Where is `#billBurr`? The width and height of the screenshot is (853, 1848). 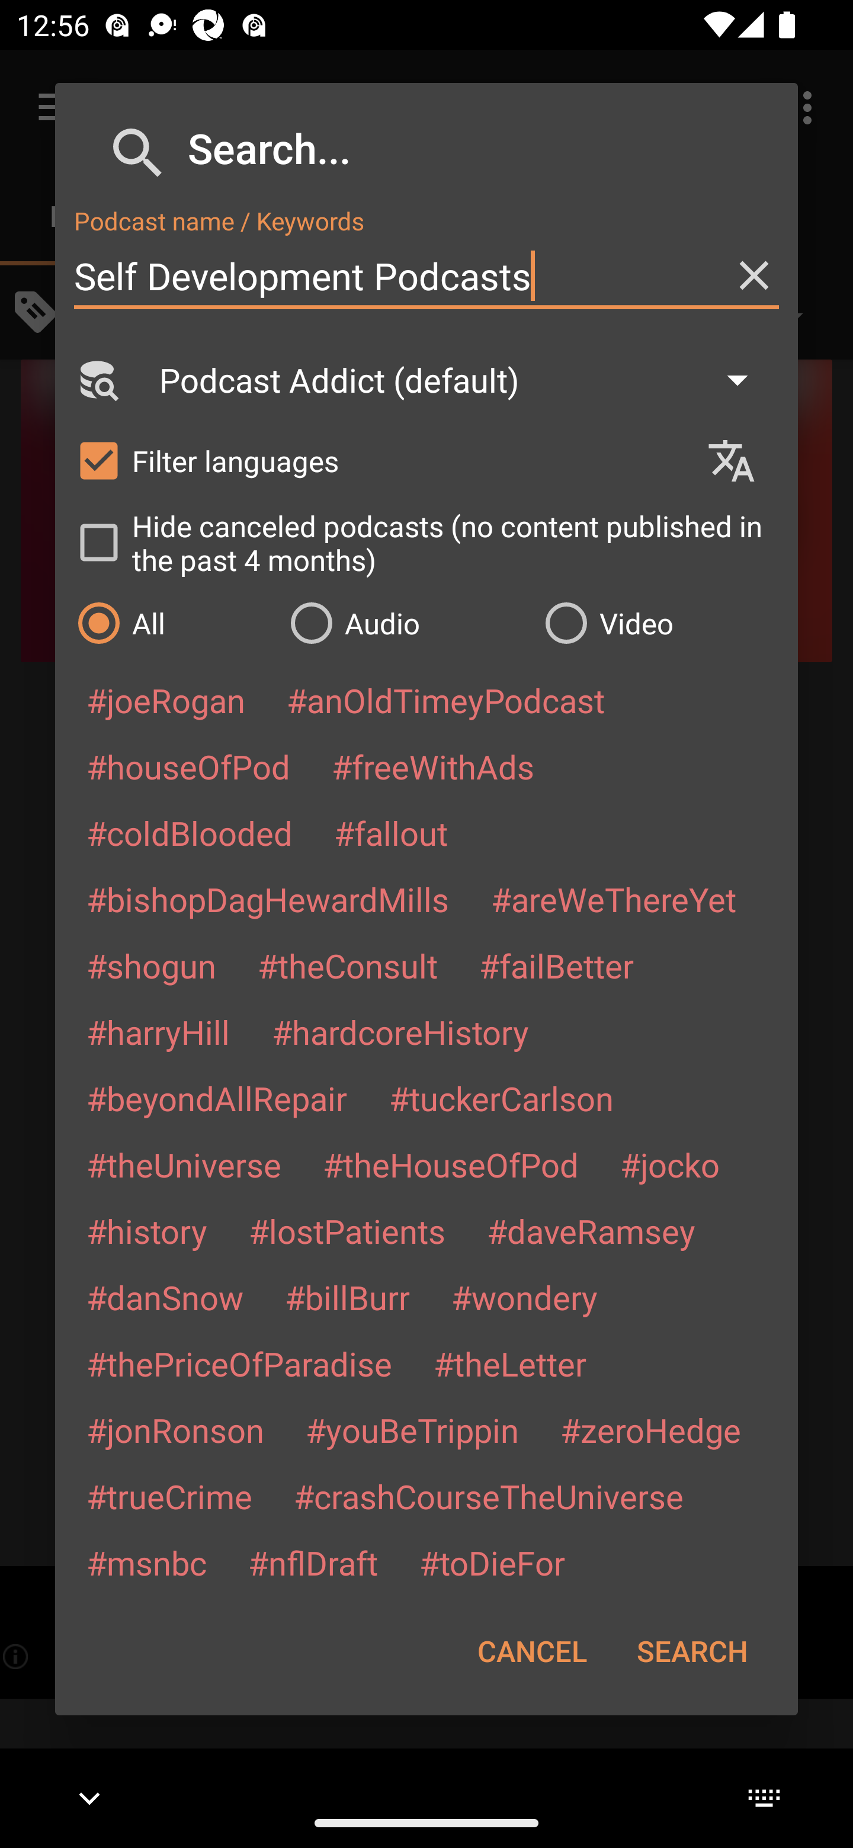
#billBurr is located at coordinates (347, 1297).